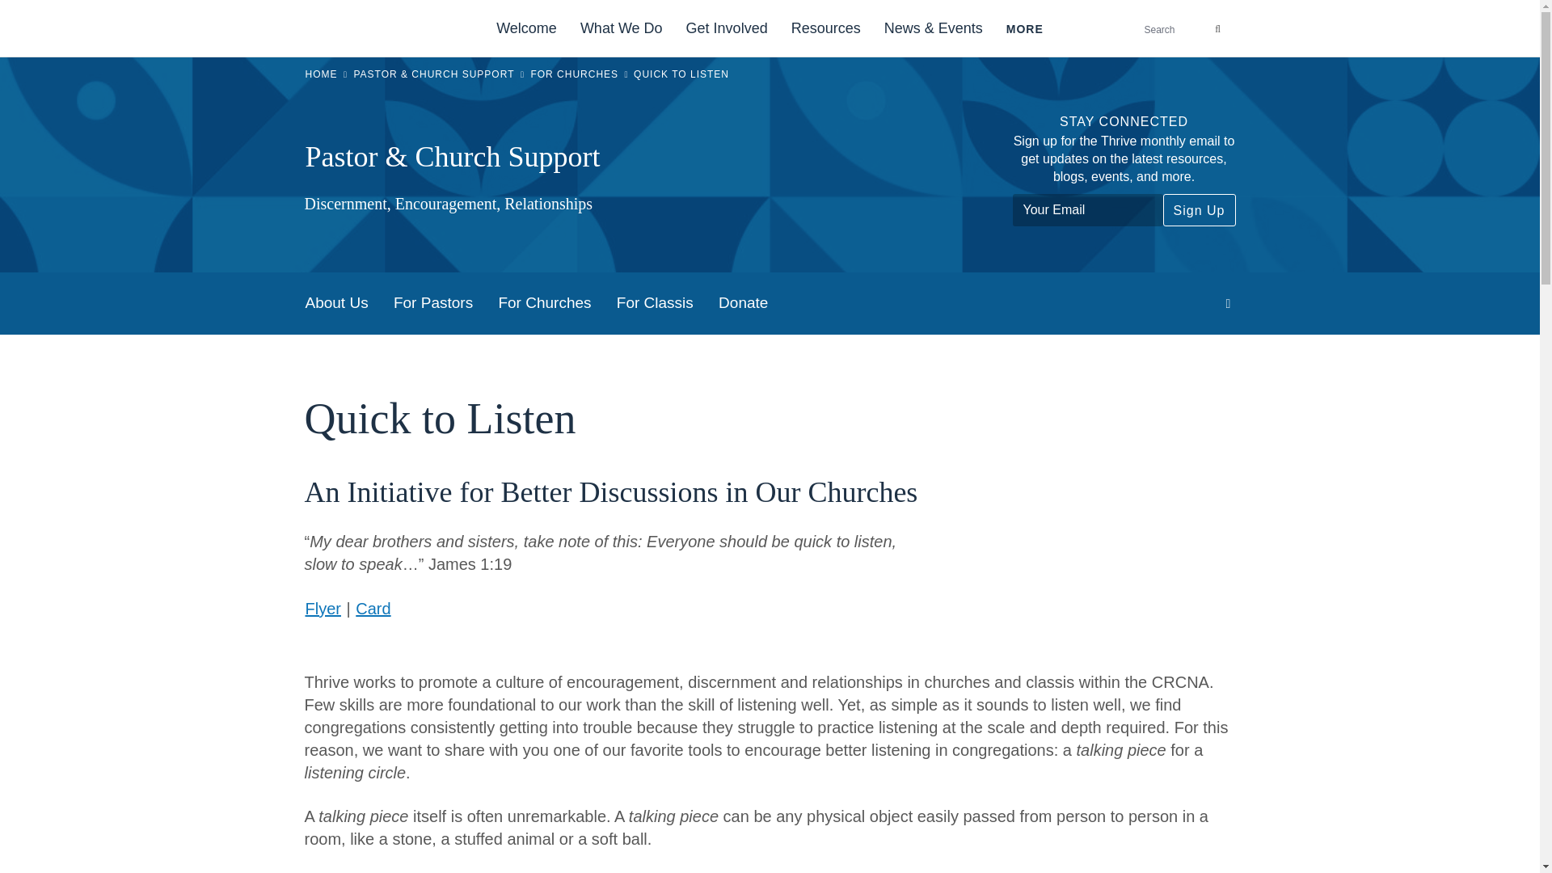  Describe the element at coordinates (621, 29) in the screenshot. I see `What We Do` at that location.